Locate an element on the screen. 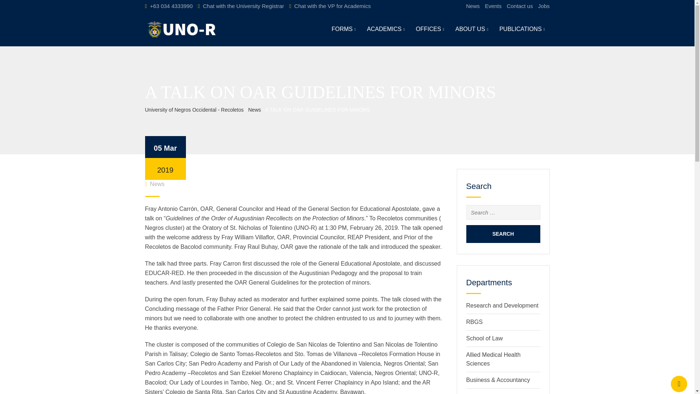 The image size is (700, 394). OFFICES is located at coordinates (430, 29).